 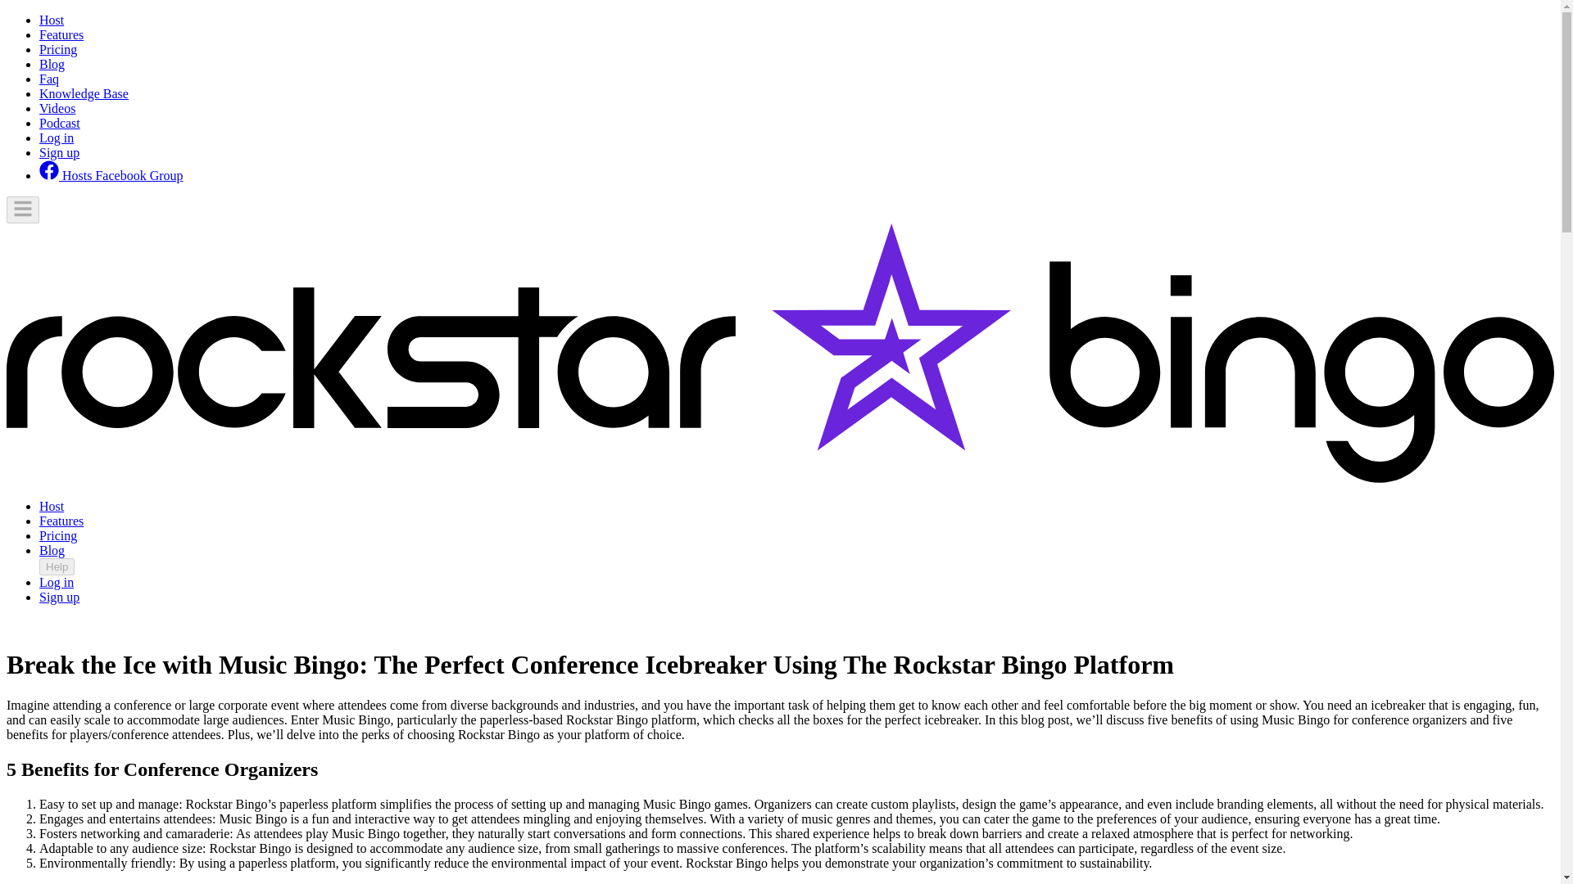 What do you see at coordinates (58, 49) in the screenshot?
I see `Pricing` at bounding box center [58, 49].